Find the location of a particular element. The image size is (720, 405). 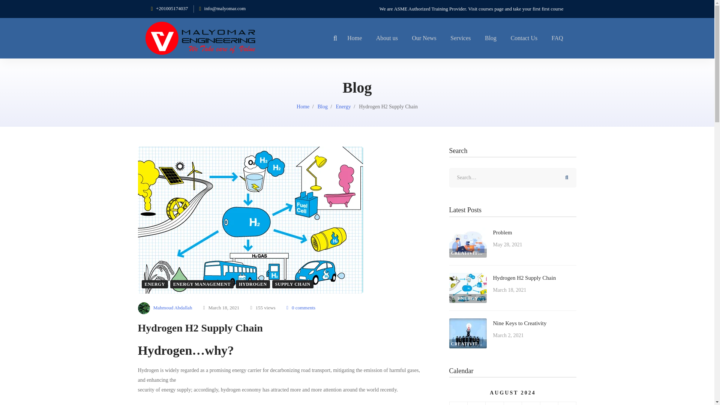

FAQ is located at coordinates (557, 38).